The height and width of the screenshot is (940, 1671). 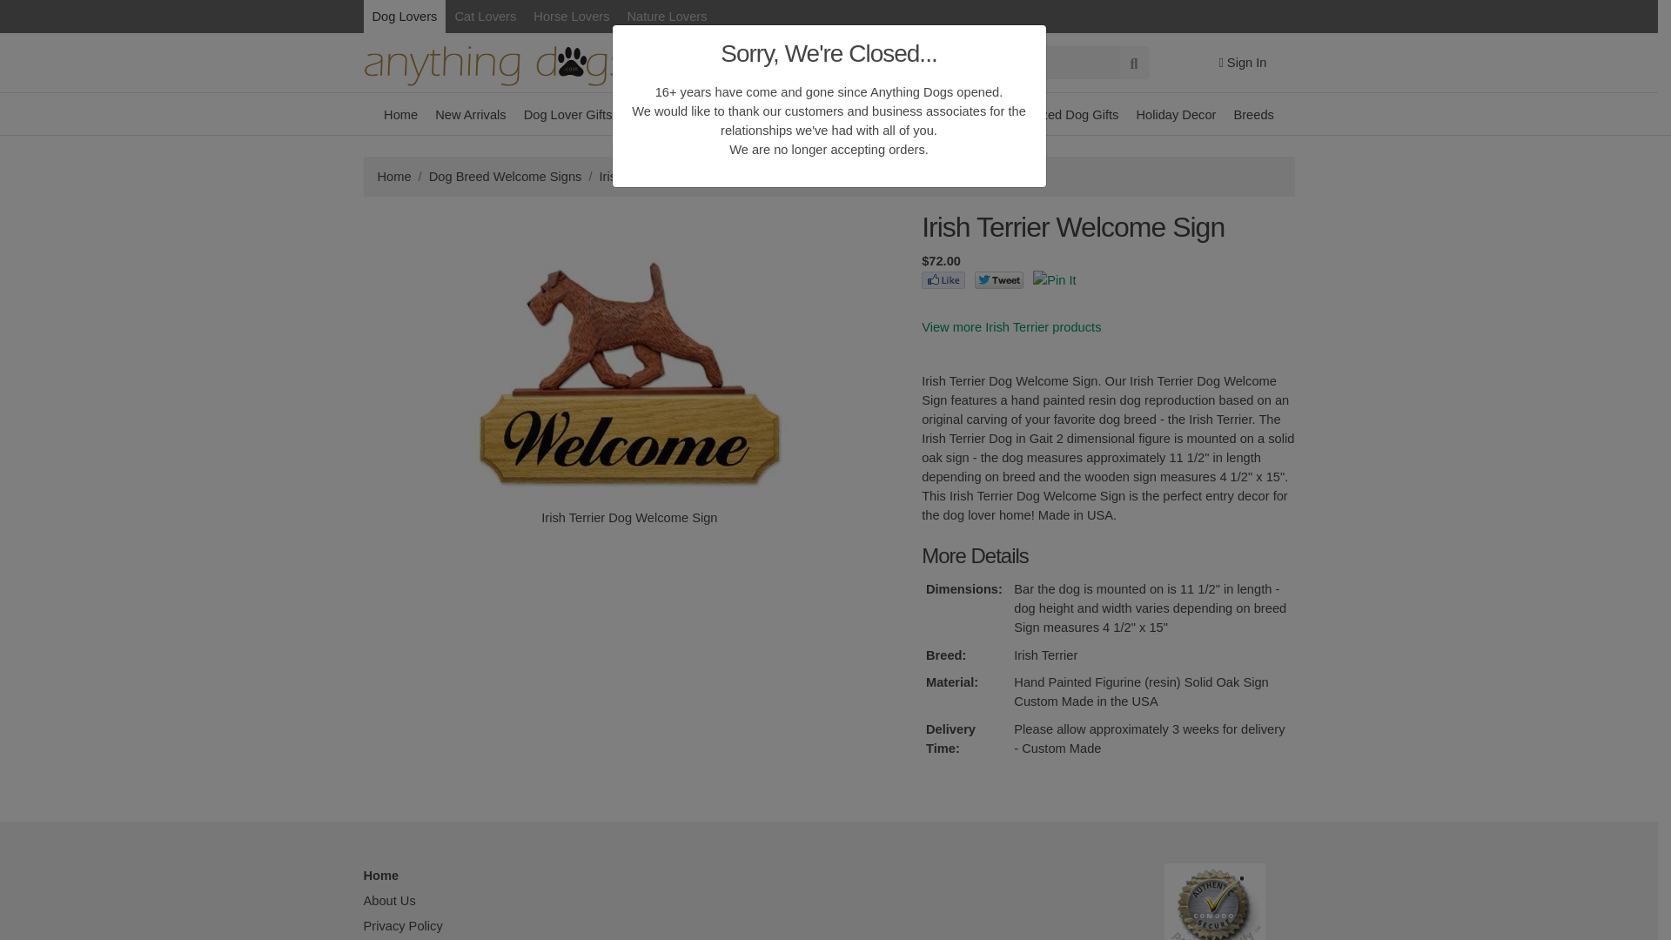 What do you see at coordinates (571, 16) in the screenshot?
I see `Horse Lovers` at bounding box center [571, 16].